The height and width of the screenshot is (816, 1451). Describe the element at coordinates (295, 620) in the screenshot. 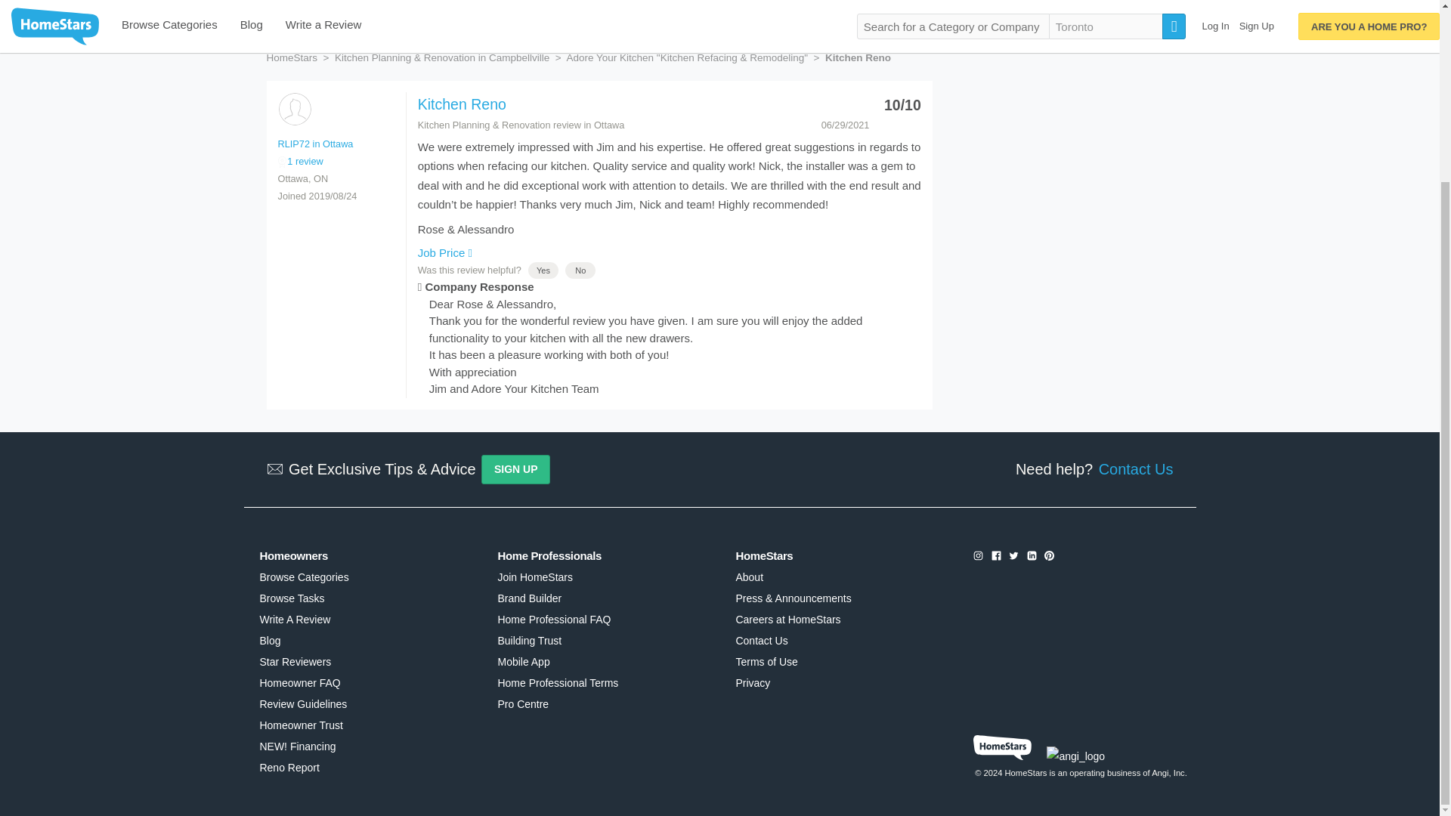

I see `Write A Review` at that location.